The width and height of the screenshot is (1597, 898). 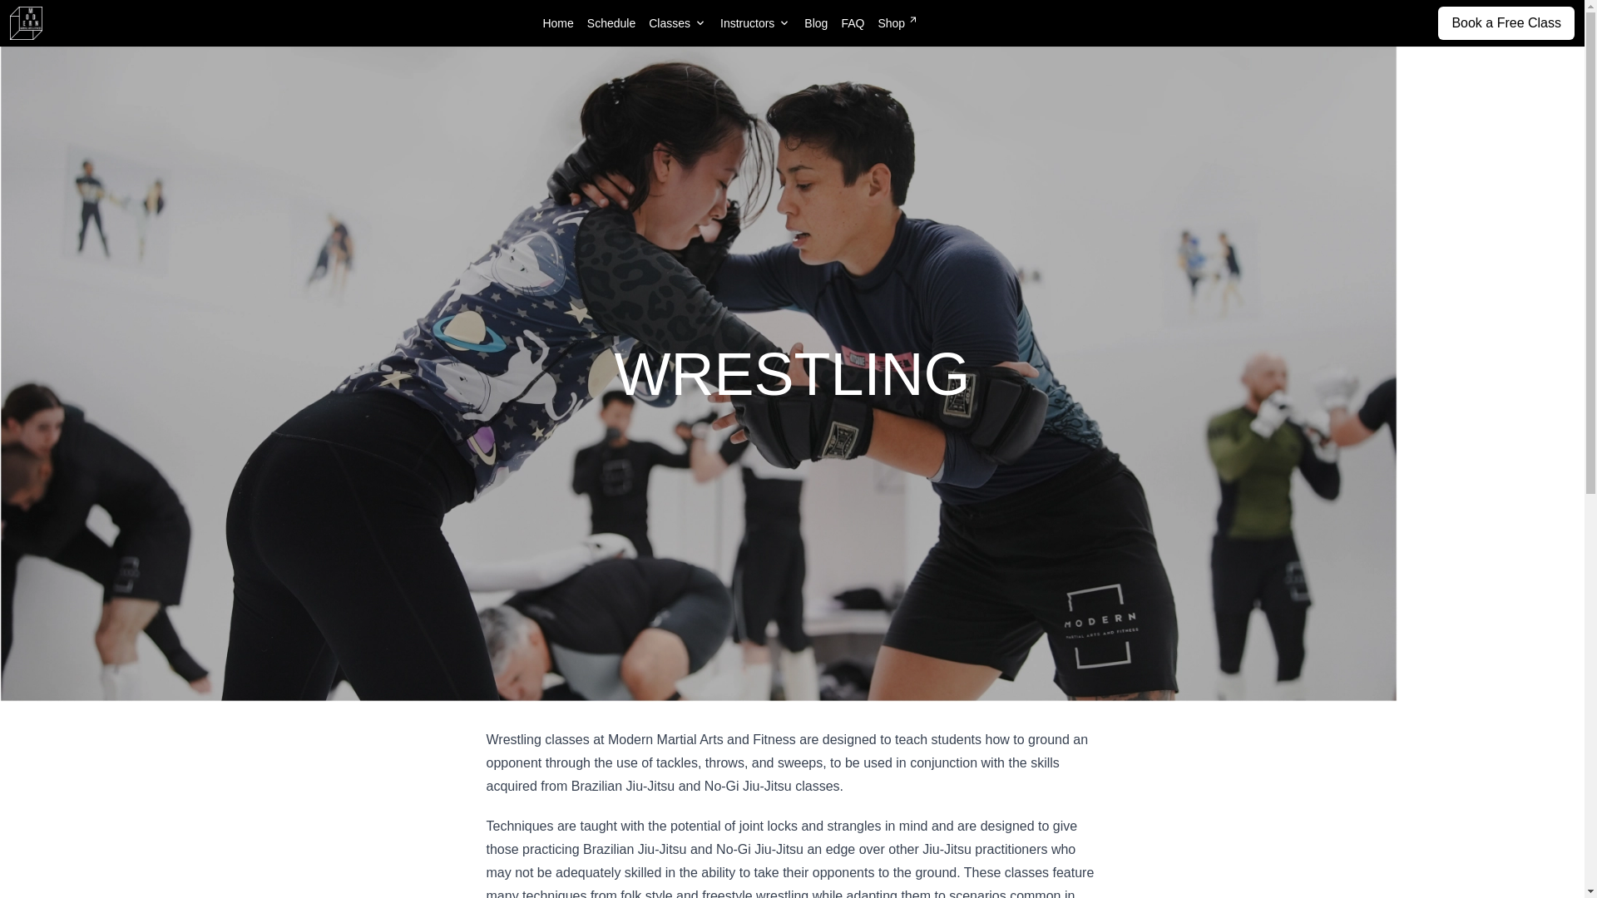 I want to click on Instructors, so click(x=755, y=23).